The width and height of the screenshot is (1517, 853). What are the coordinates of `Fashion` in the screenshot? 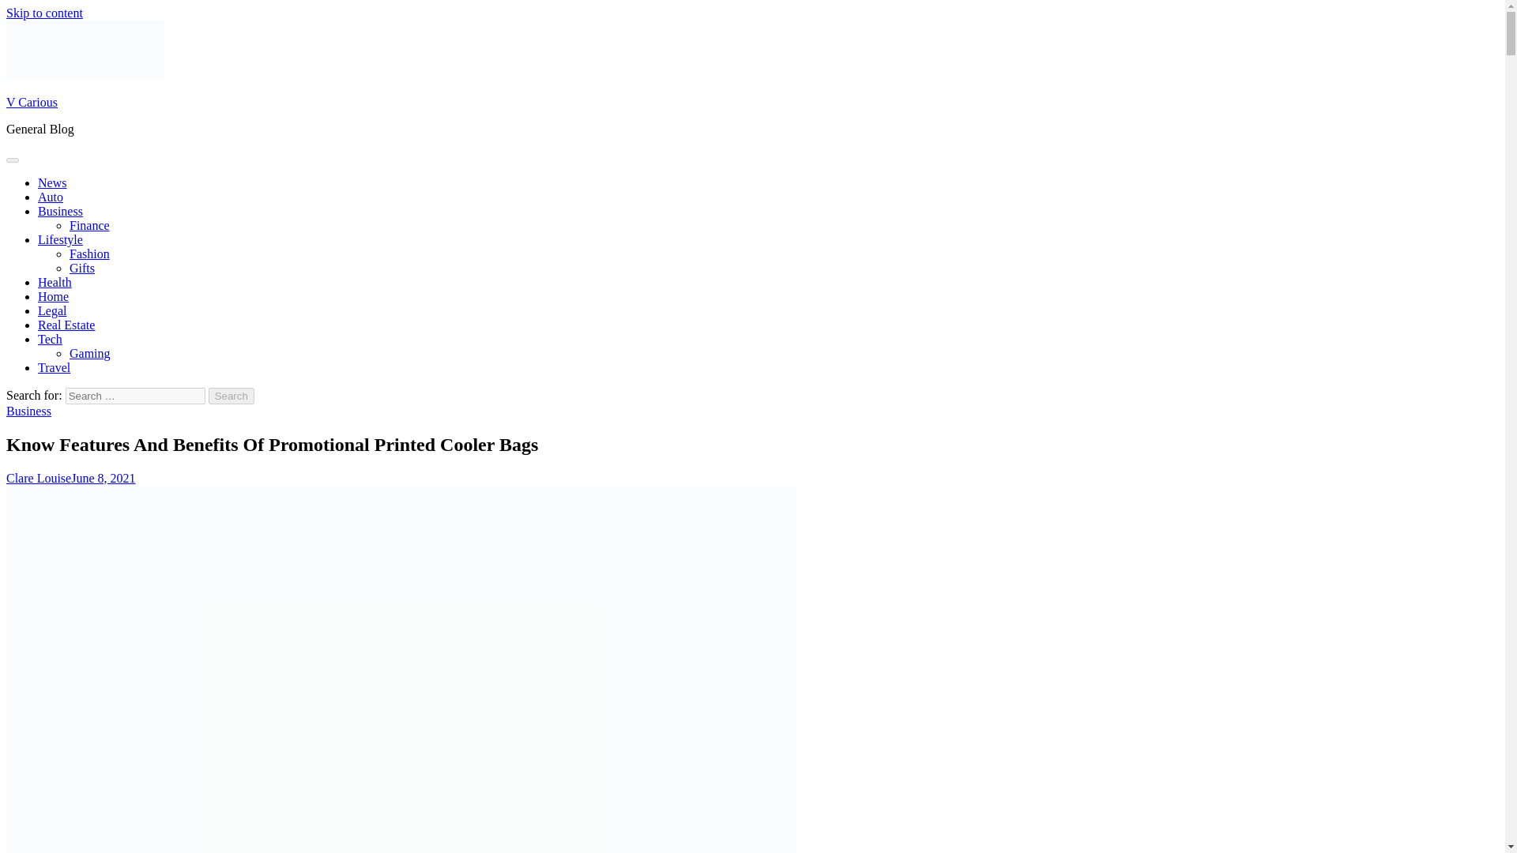 It's located at (89, 254).